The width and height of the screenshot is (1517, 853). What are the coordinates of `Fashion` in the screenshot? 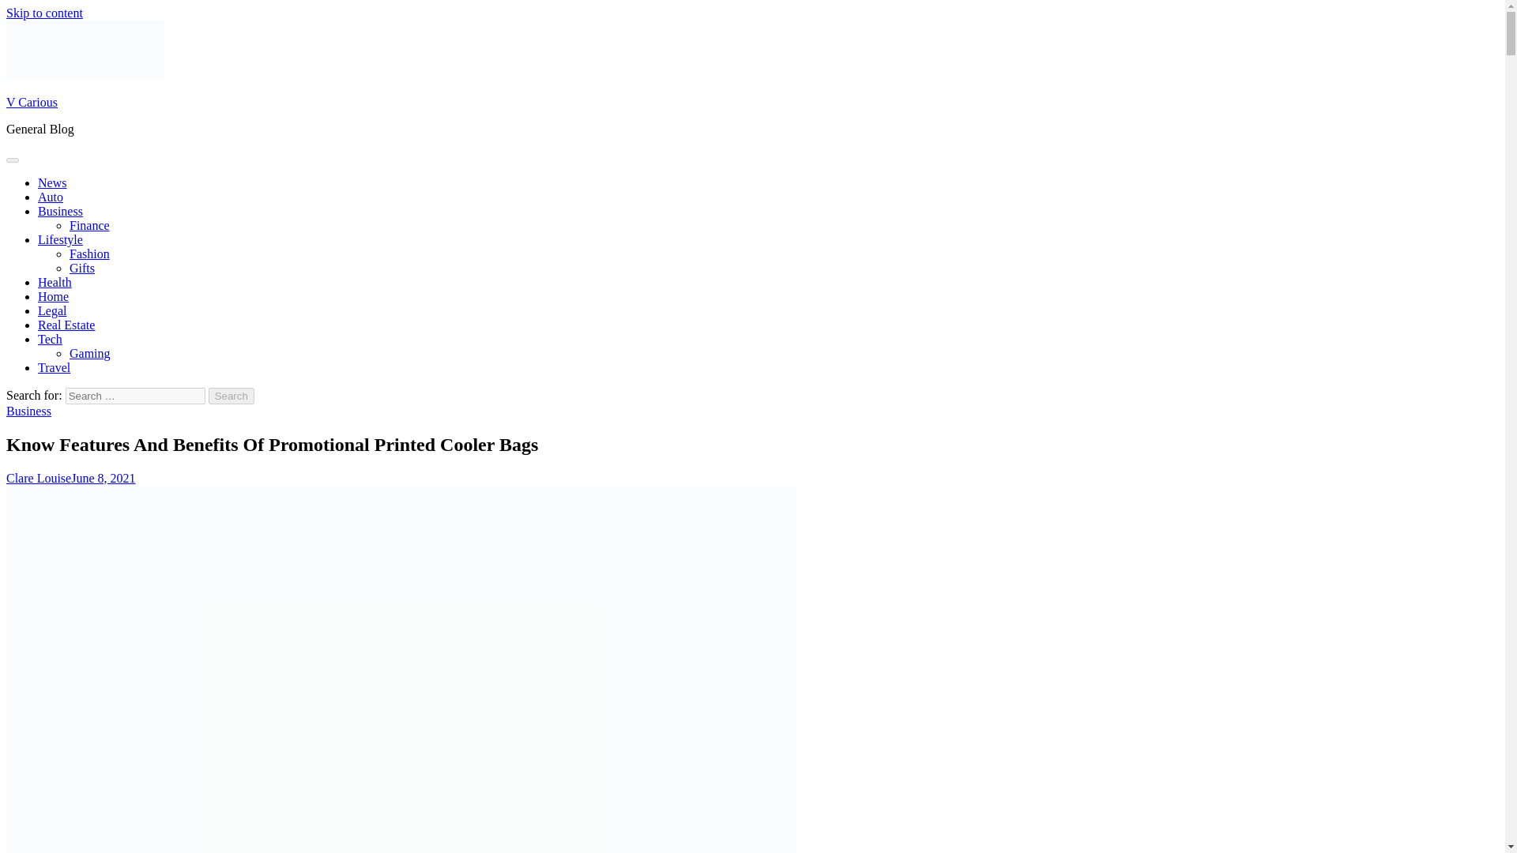 It's located at (89, 254).